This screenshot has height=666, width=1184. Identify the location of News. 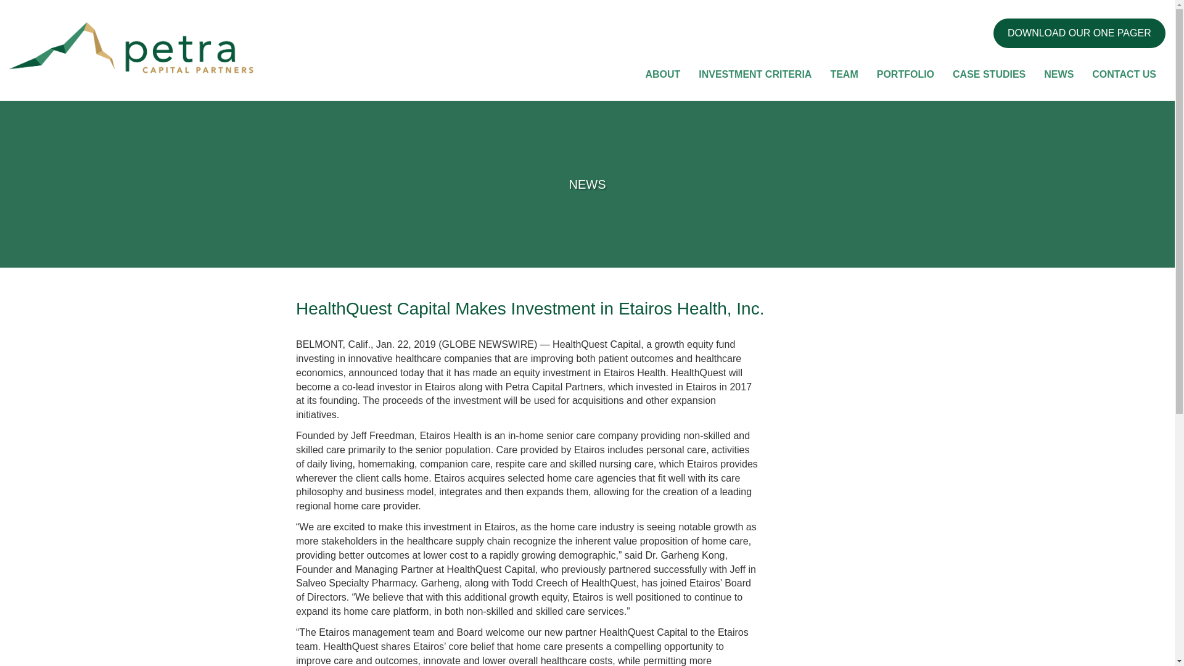
(1059, 74).